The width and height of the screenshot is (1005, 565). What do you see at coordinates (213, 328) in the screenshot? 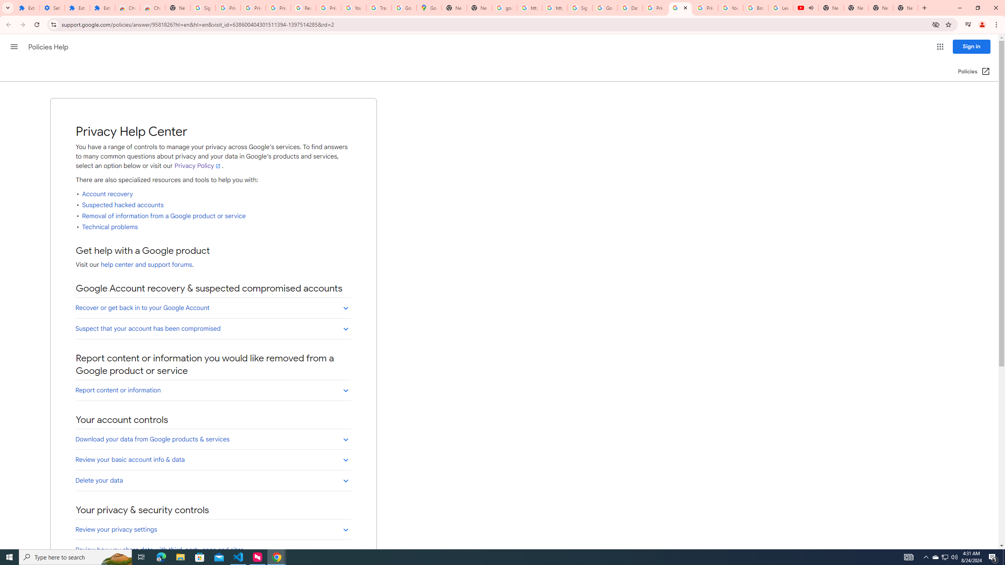
I see `Suspect that your account has been compromised` at bounding box center [213, 328].